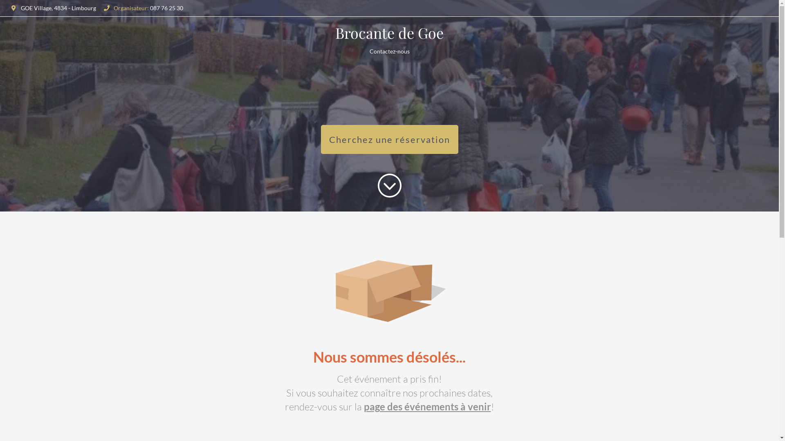  Describe the element at coordinates (390, 51) in the screenshot. I see `Contactez-nous` at that location.